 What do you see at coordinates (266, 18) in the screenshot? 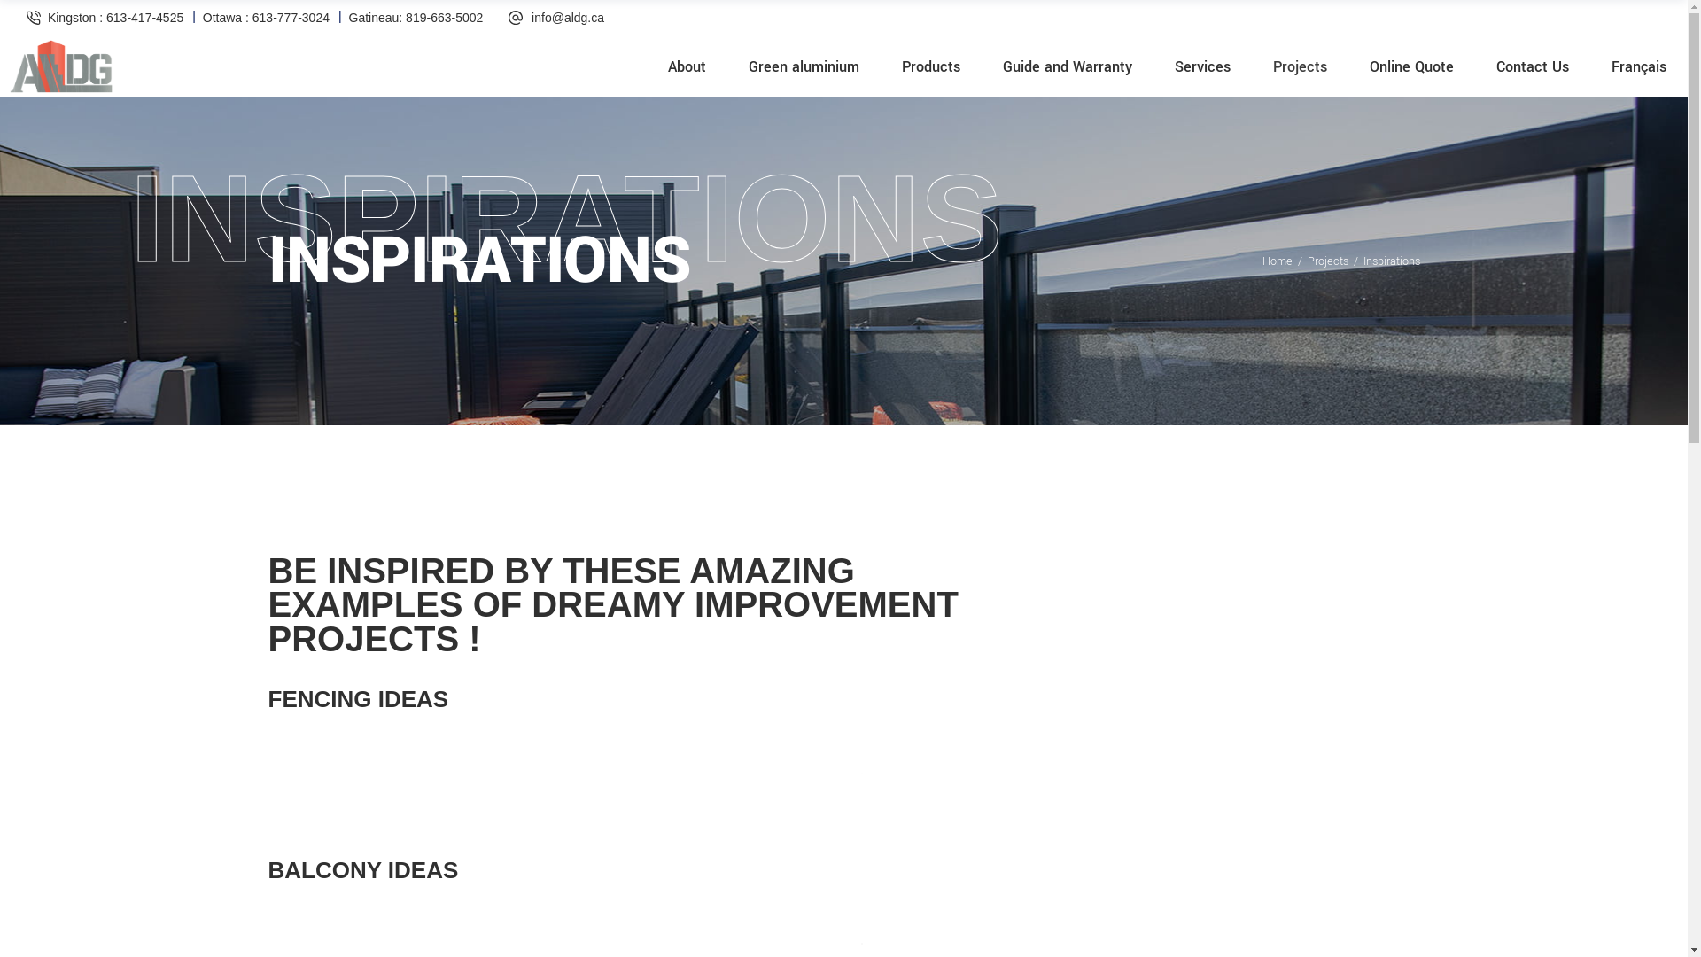
I see `Ottawa : 613-777-3024` at bounding box center [266, 18].